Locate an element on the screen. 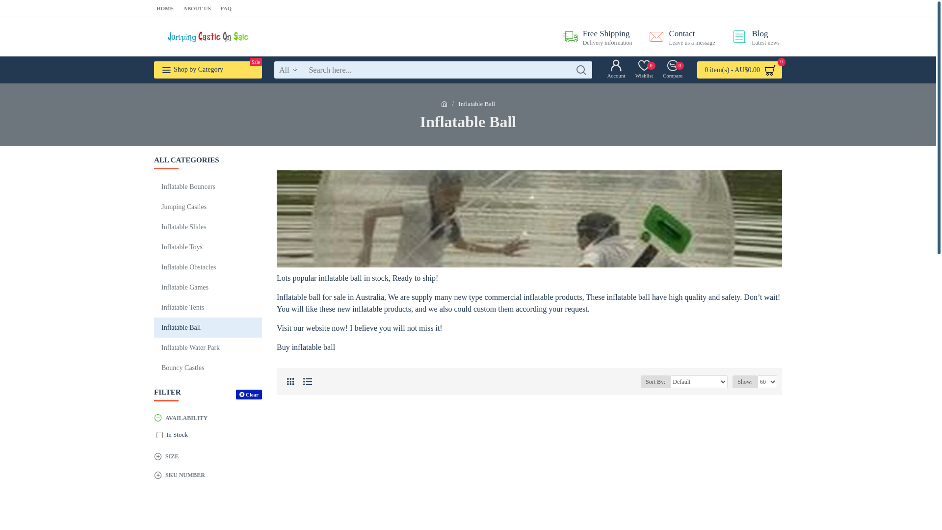 The width and height of the screenshot is (942, 530). Bouncy Castles is located at coordinates (208, 368).